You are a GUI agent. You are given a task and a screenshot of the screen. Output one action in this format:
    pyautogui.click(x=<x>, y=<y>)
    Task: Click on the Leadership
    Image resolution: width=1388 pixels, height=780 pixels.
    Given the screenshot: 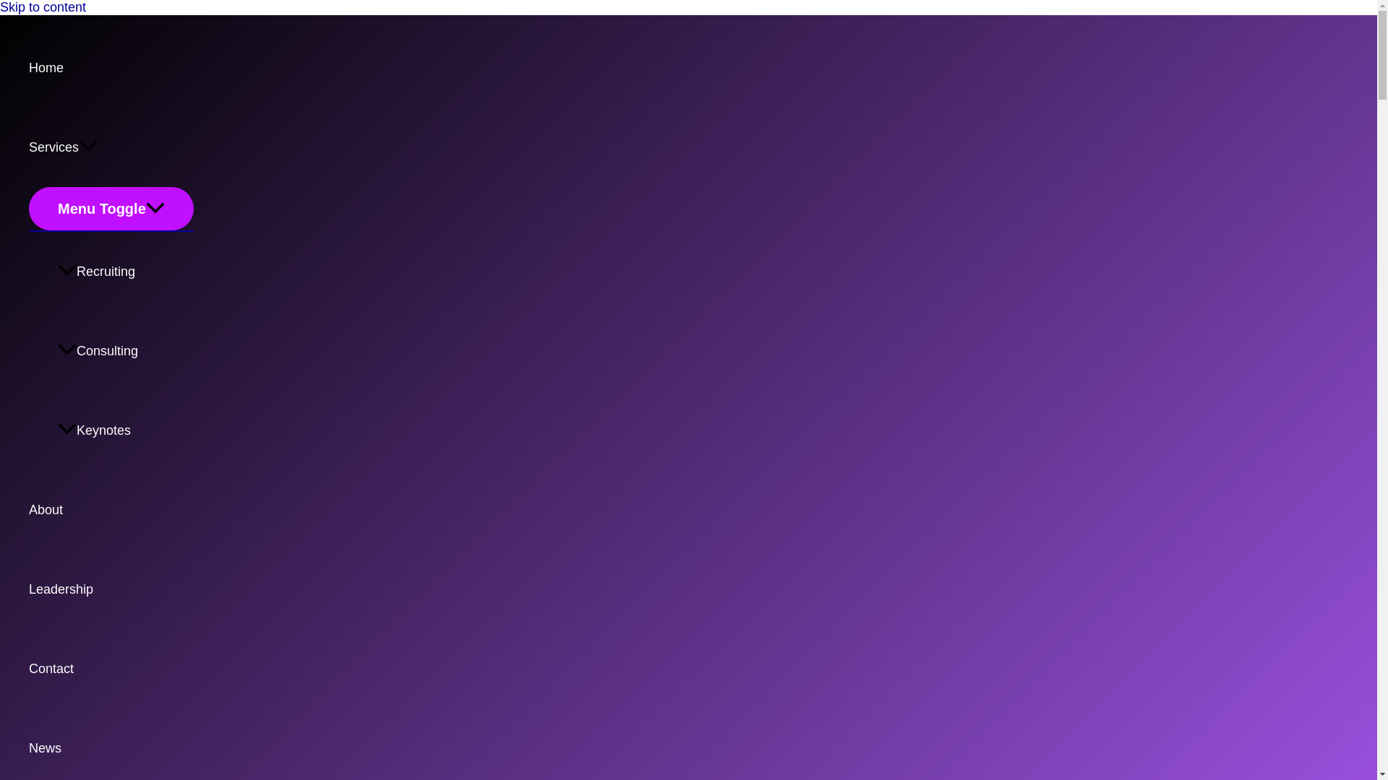 What is the action you would take?
    pyautogui.click(x=111, y=589)
    